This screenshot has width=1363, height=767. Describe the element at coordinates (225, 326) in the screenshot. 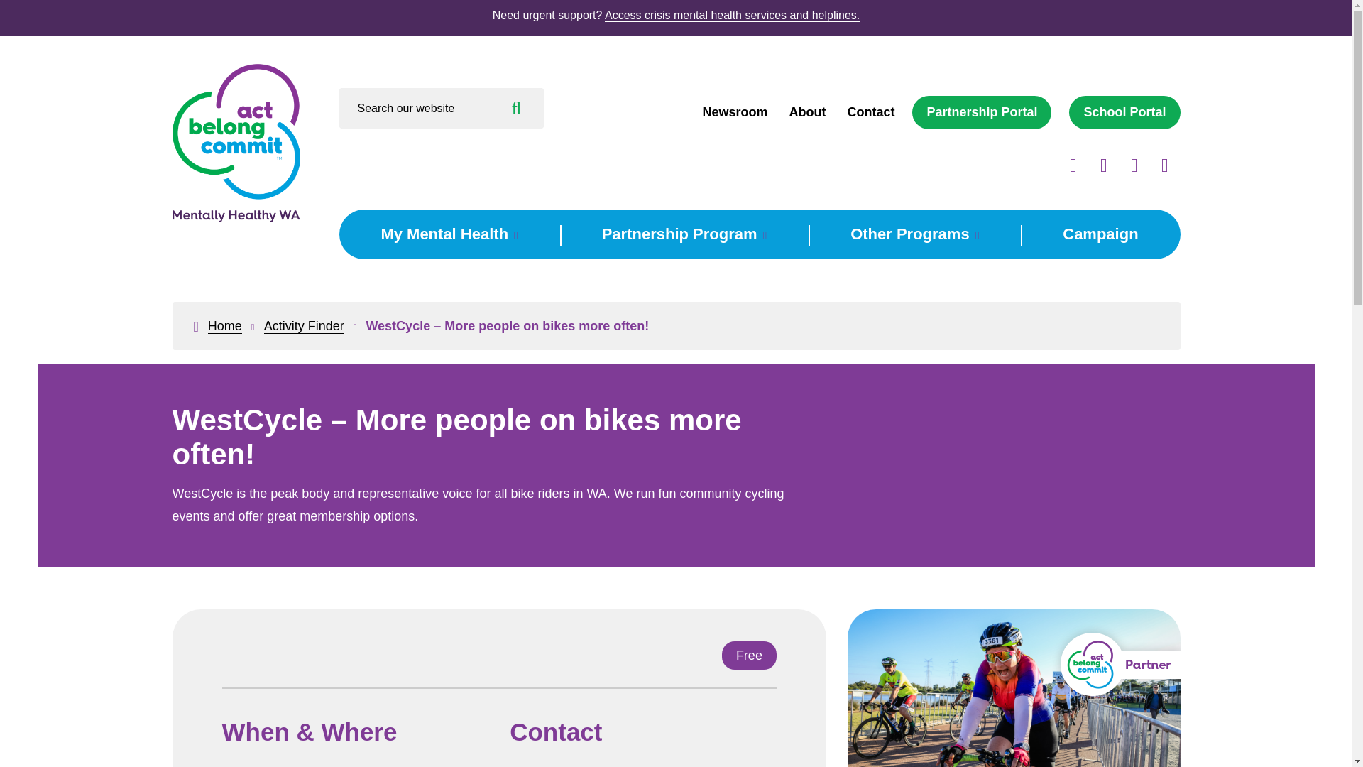

I see `Go to Home.` at that location.